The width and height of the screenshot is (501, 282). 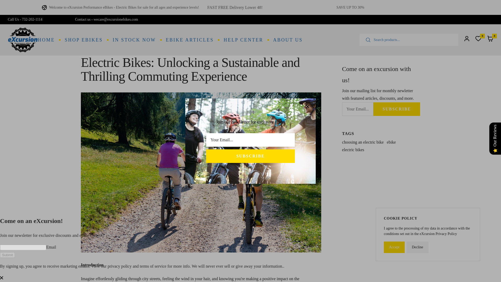 I want to click on HELP CENTER, so click(x=243, y=40).